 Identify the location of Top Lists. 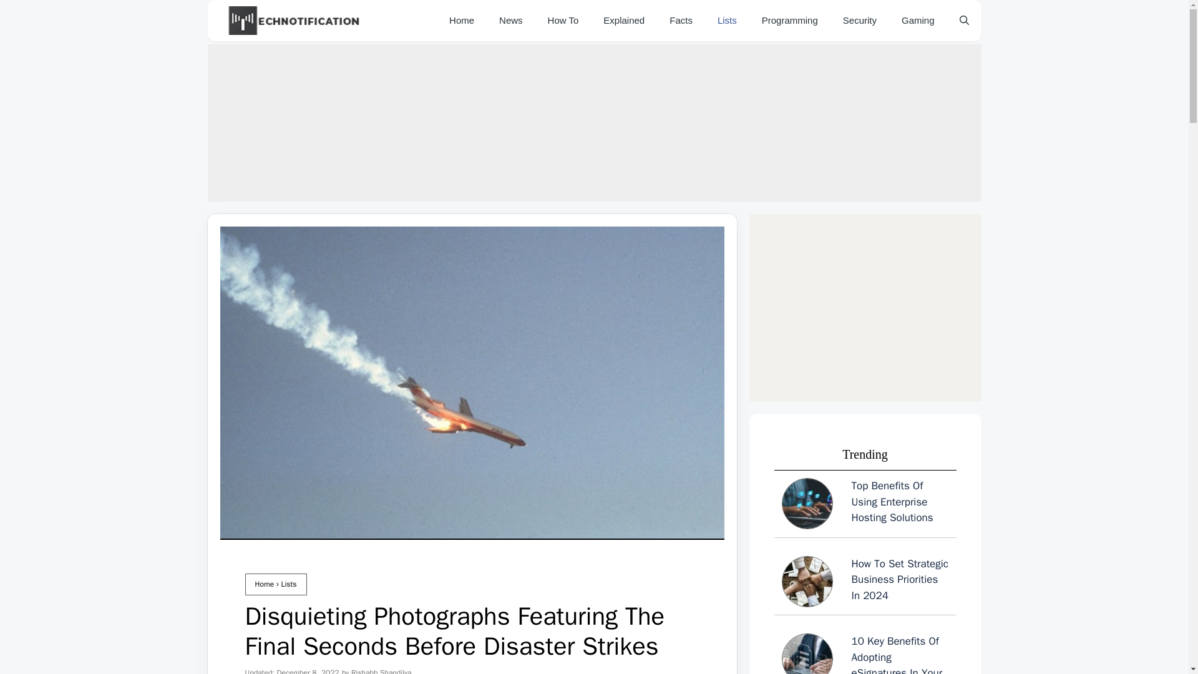
(728, 20).